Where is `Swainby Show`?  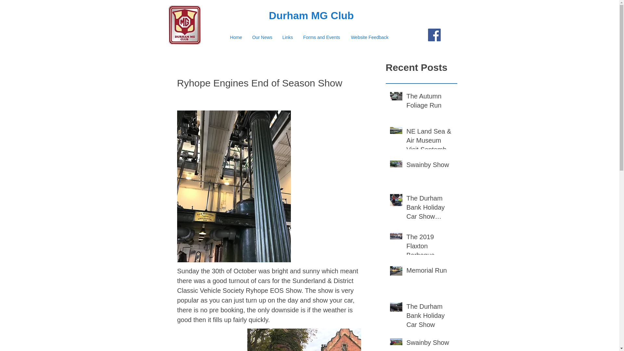 Swainby Show is located at coordinates (429, 166).